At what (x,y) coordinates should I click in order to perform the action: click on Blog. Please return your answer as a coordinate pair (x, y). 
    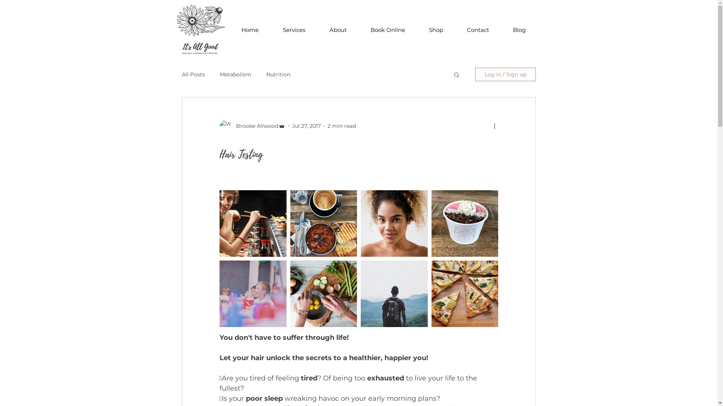
    Looking at the image, I should click on (519, 30).